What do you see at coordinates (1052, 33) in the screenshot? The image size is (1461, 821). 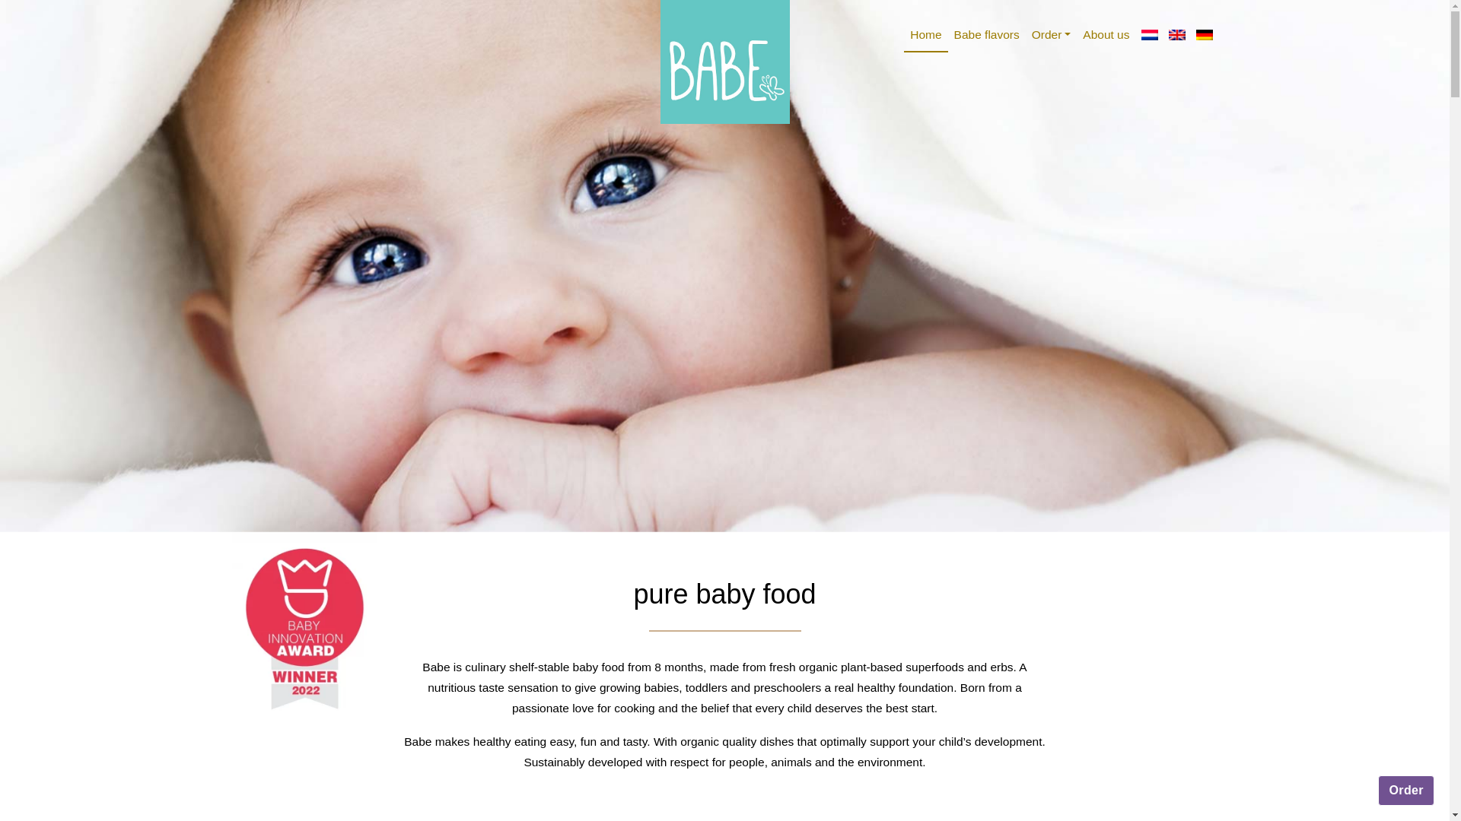 I see `Order` at bounding box center [1052, 33].